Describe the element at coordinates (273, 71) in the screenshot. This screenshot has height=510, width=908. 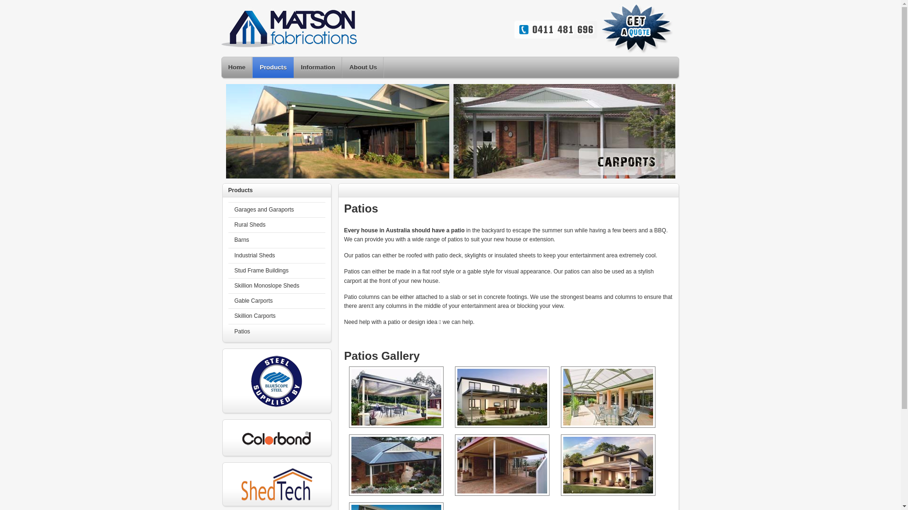
I see `Products` at that location.